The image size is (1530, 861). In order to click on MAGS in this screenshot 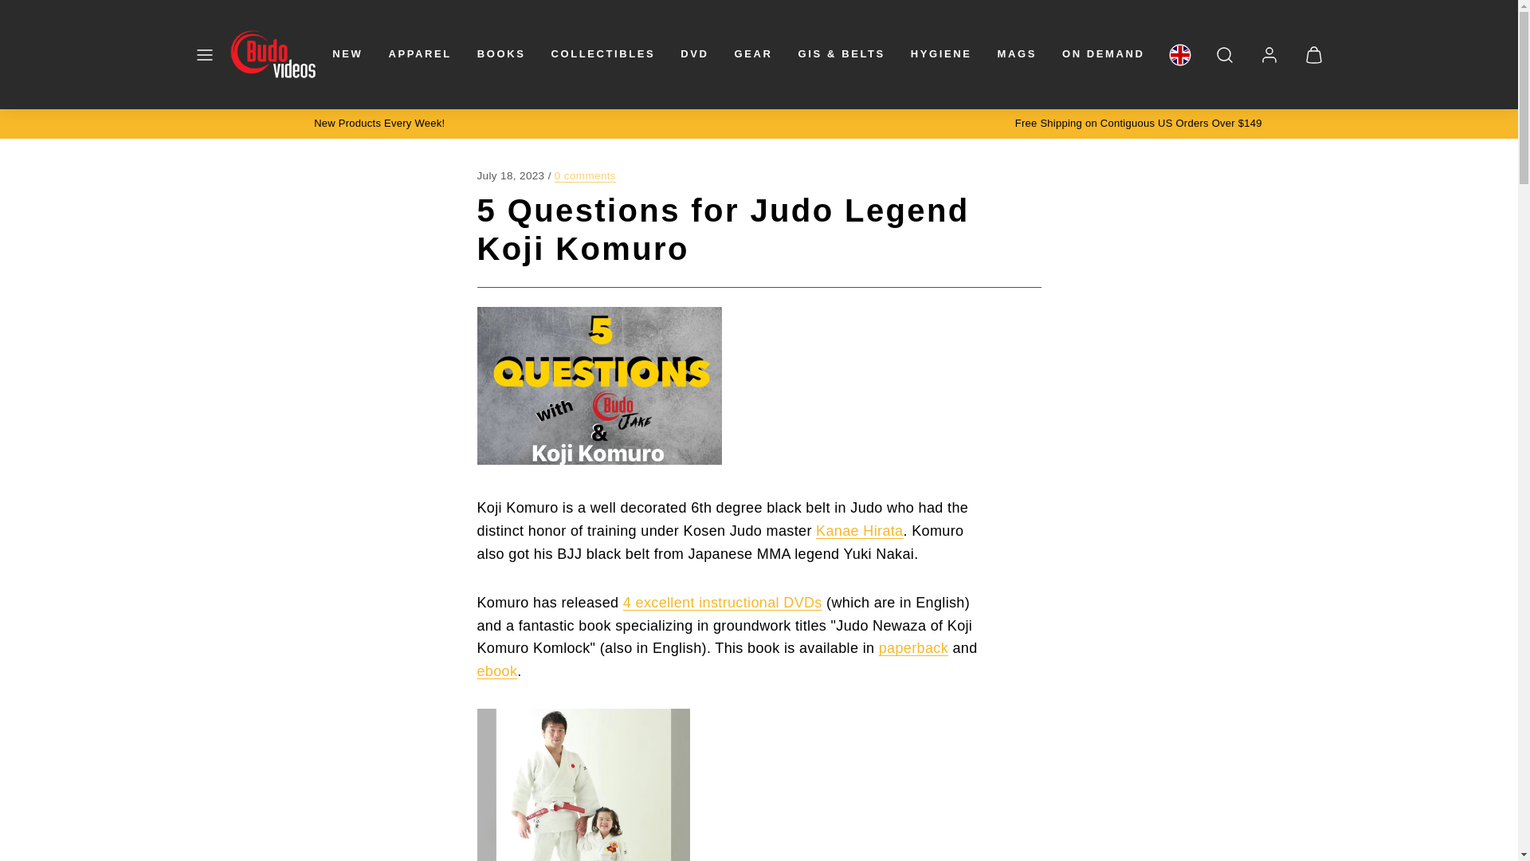, I will do `click(1017, 54)`.